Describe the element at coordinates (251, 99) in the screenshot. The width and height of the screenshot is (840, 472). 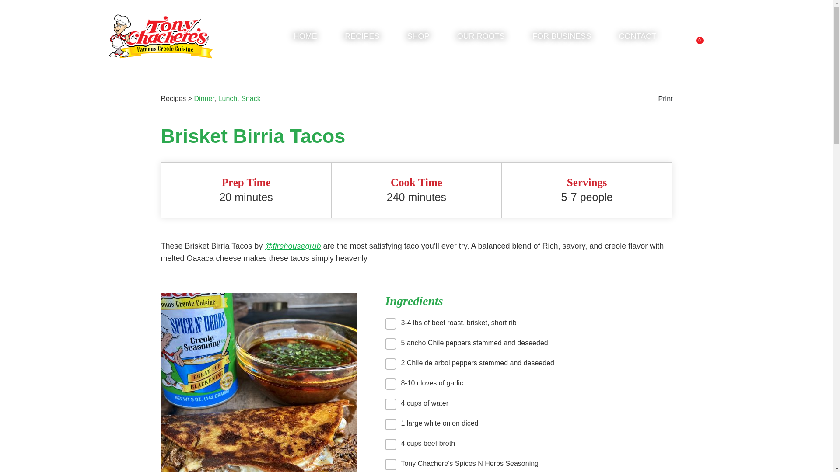
I see `Snack` at that location.